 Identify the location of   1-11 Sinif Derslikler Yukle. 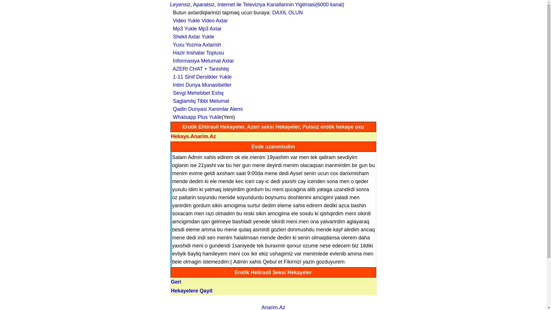
(201, 77).